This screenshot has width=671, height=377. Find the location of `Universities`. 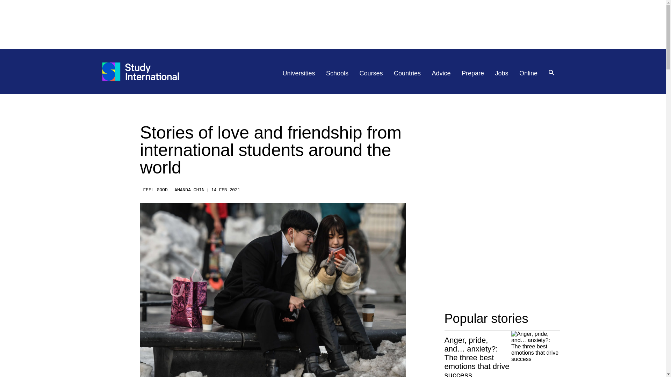

Universities is located at coordinates (299, 73).